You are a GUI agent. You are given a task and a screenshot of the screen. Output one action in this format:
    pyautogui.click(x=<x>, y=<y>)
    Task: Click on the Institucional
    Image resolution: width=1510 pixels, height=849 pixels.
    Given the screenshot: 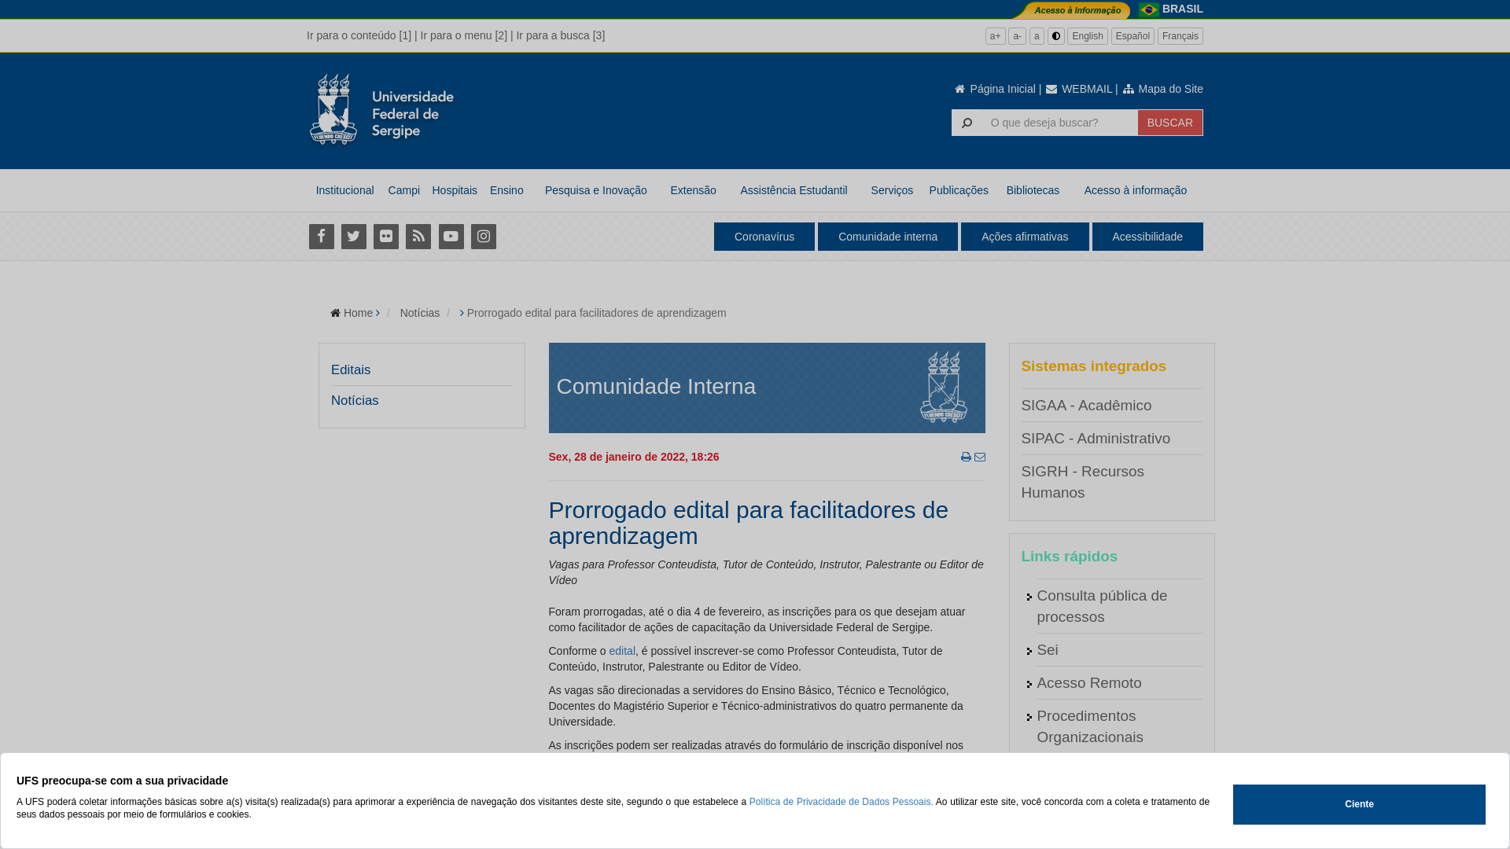 What is the action you would take?
    pyautogui.click(x=344, y=190)
    